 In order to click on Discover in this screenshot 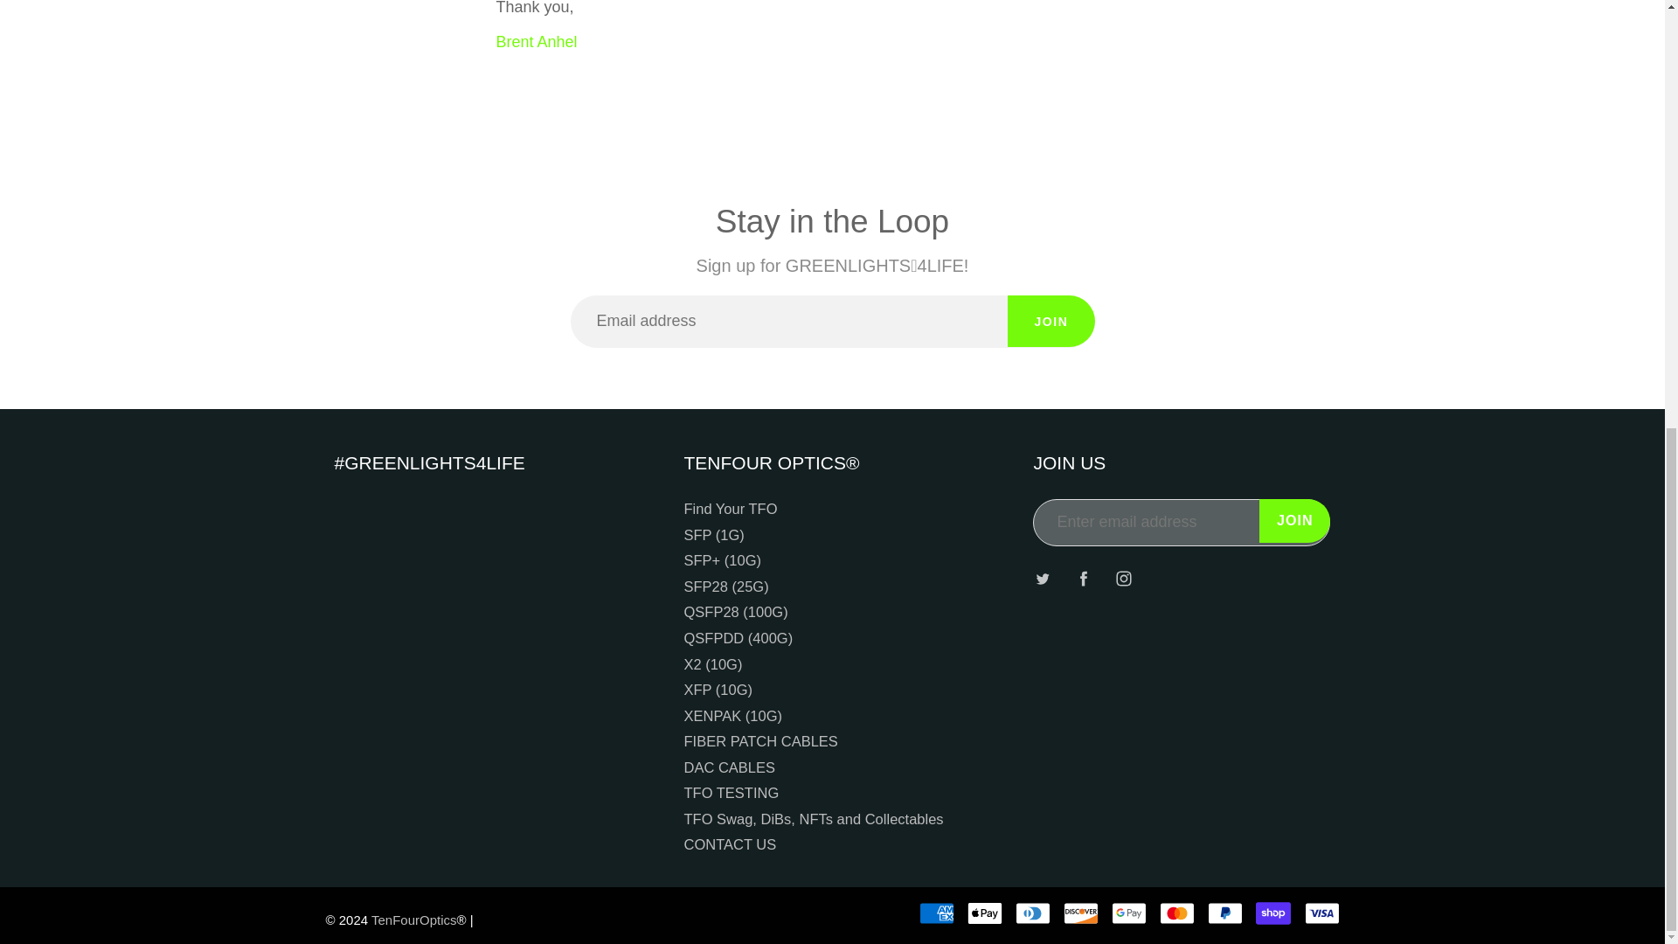, I will do `click(1081, 913)`.